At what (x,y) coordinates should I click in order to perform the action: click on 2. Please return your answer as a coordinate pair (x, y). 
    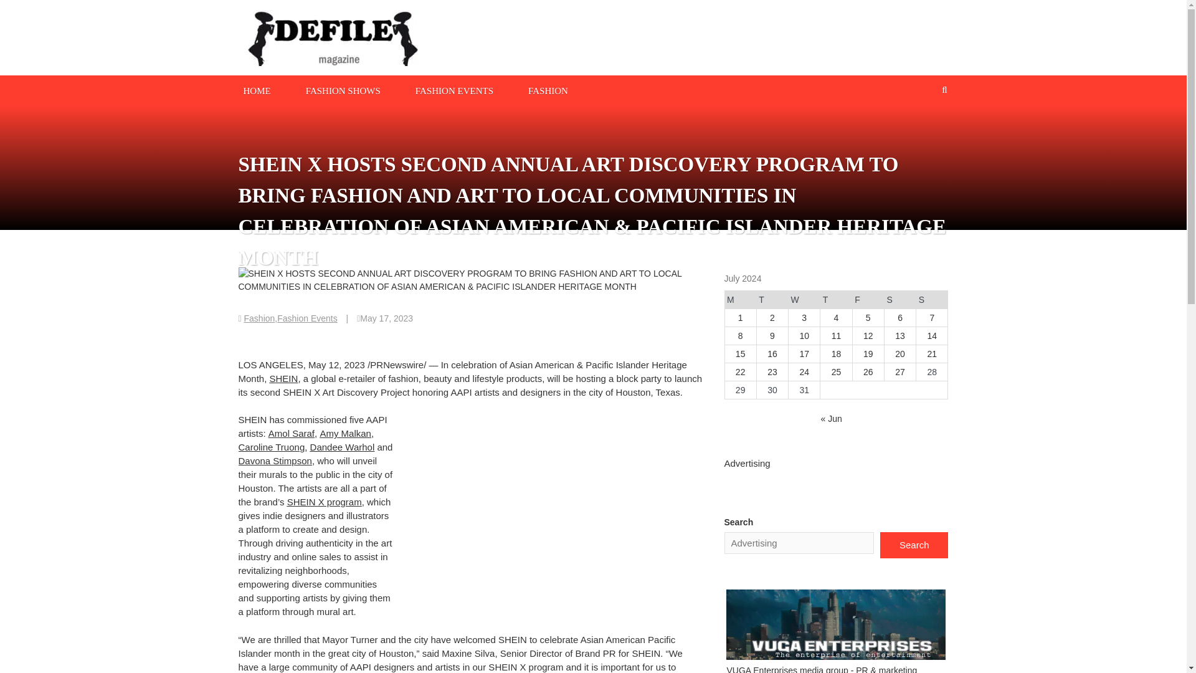
    Looking at the image, I should click on (772, 318).